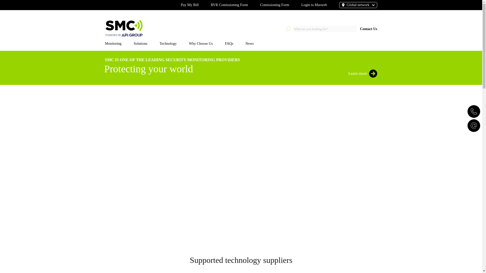 This screenshot has height=273, width=486. What do you see at coordinates (373, 73) in the screenshot?
I see `Learn more` at bounding box center [373, 73].